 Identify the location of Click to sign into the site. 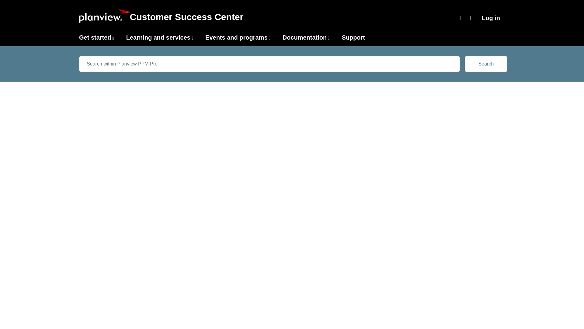
(491, 18).